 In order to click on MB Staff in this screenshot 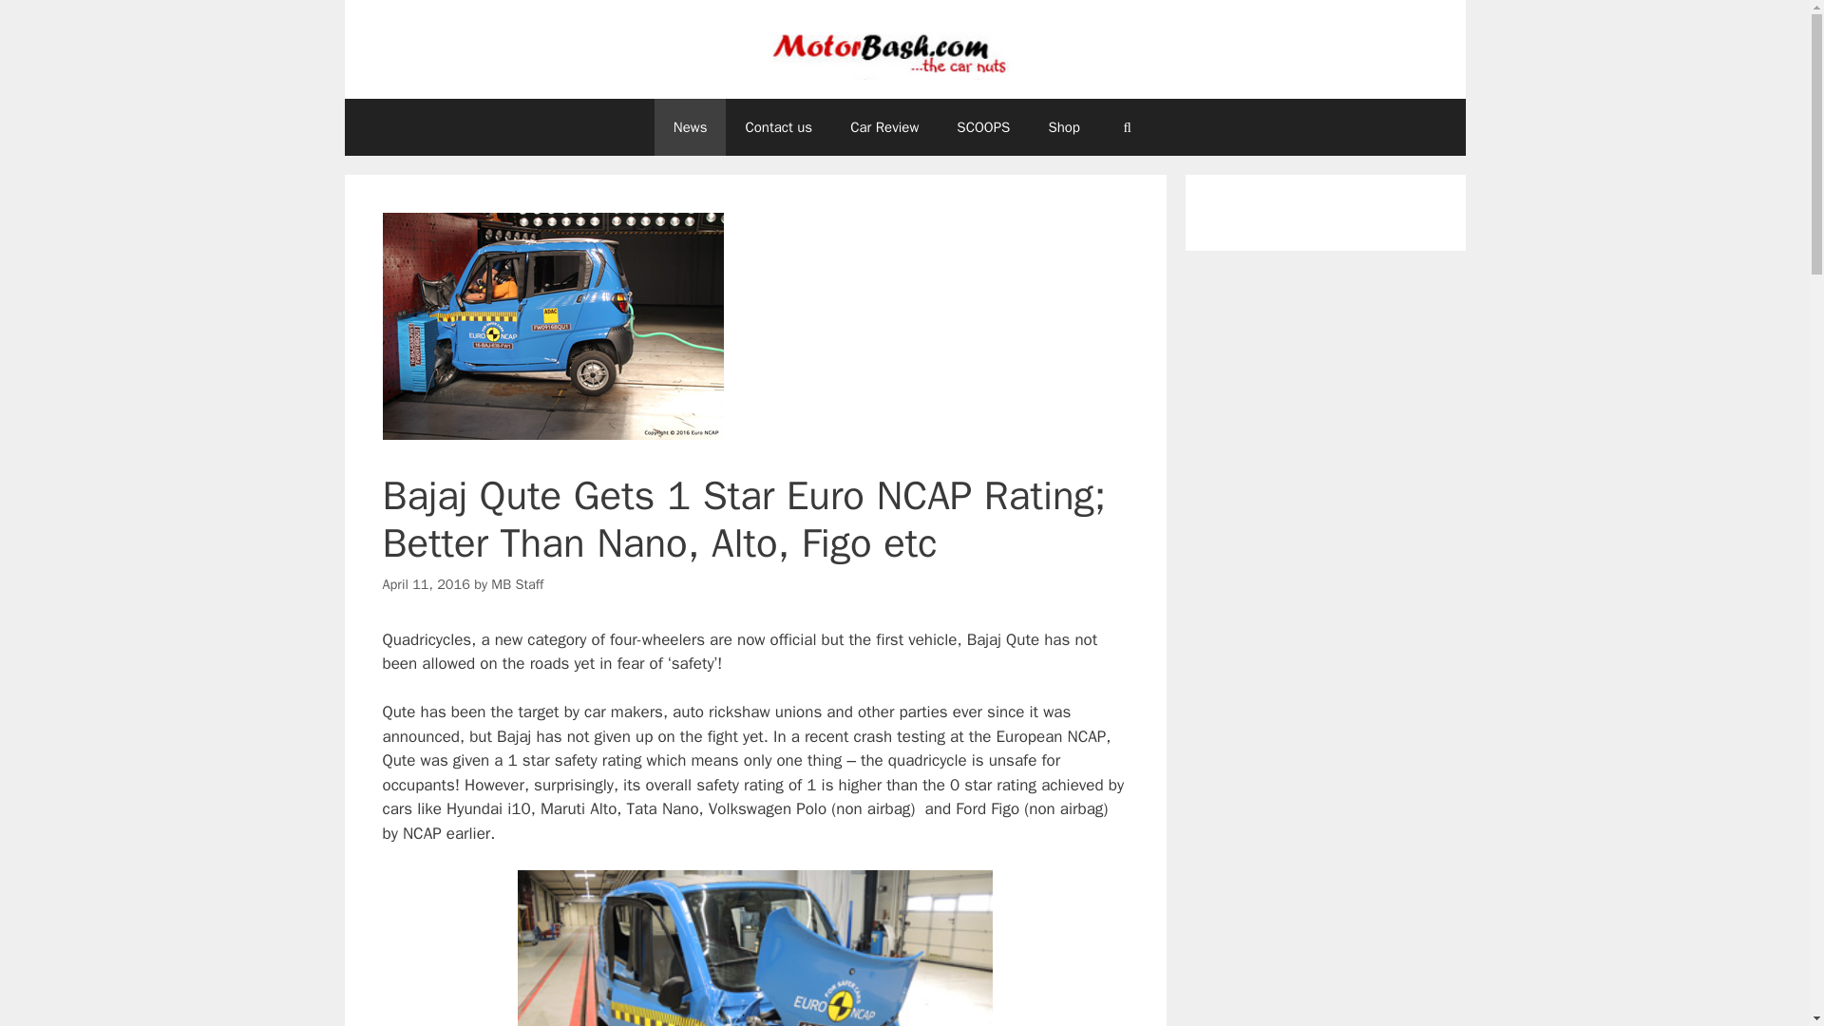, I will do `click(517, 583)`.